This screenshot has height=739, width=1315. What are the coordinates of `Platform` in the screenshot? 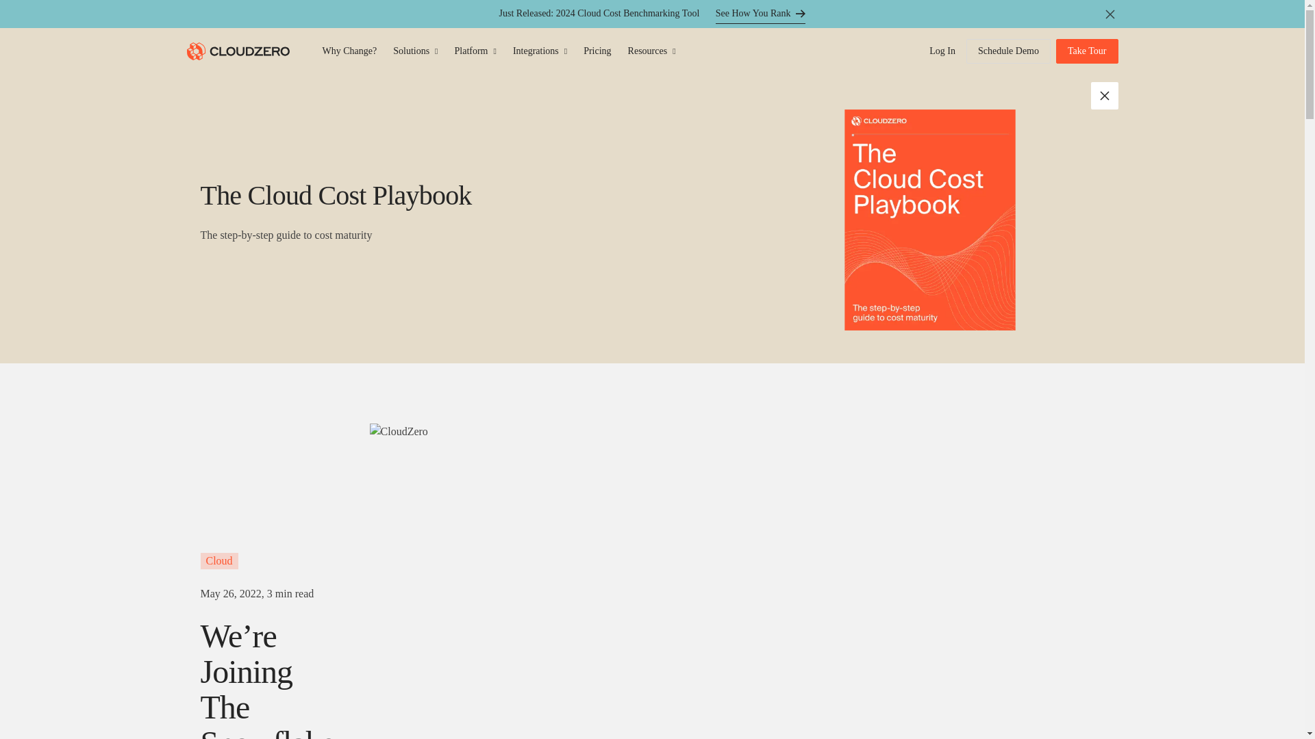 It's located at (475, 51).